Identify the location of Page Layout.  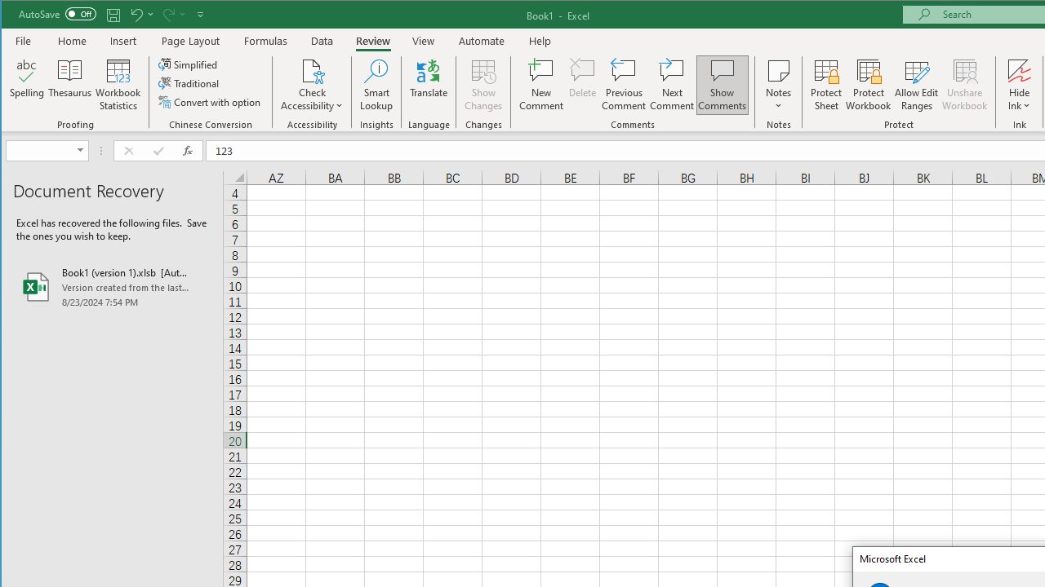
(191, 41).